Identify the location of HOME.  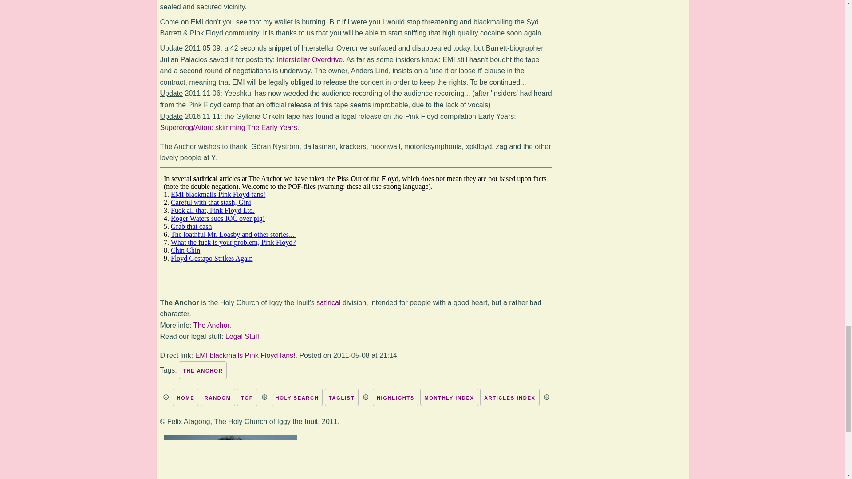
(185, 397).